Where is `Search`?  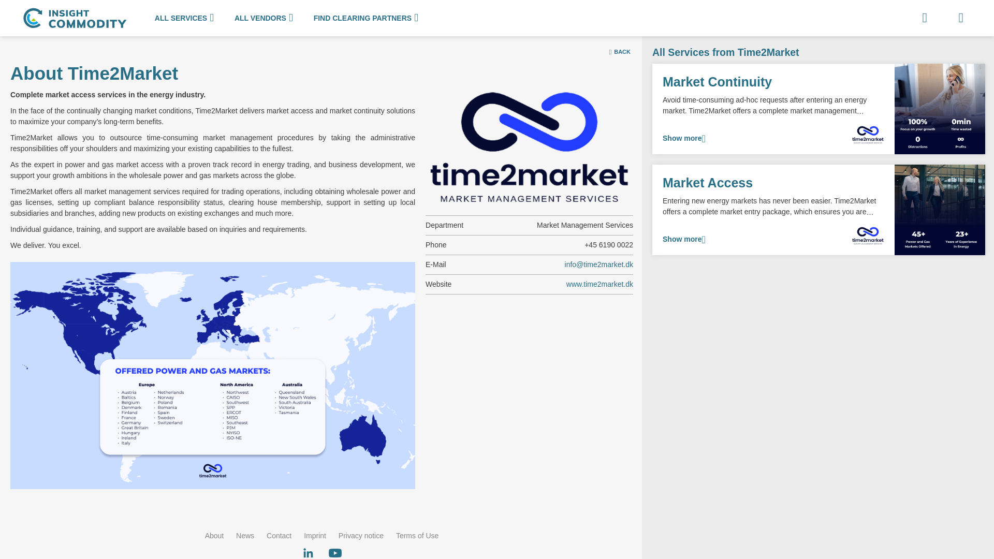 Search is located at coordinates (925, 18).